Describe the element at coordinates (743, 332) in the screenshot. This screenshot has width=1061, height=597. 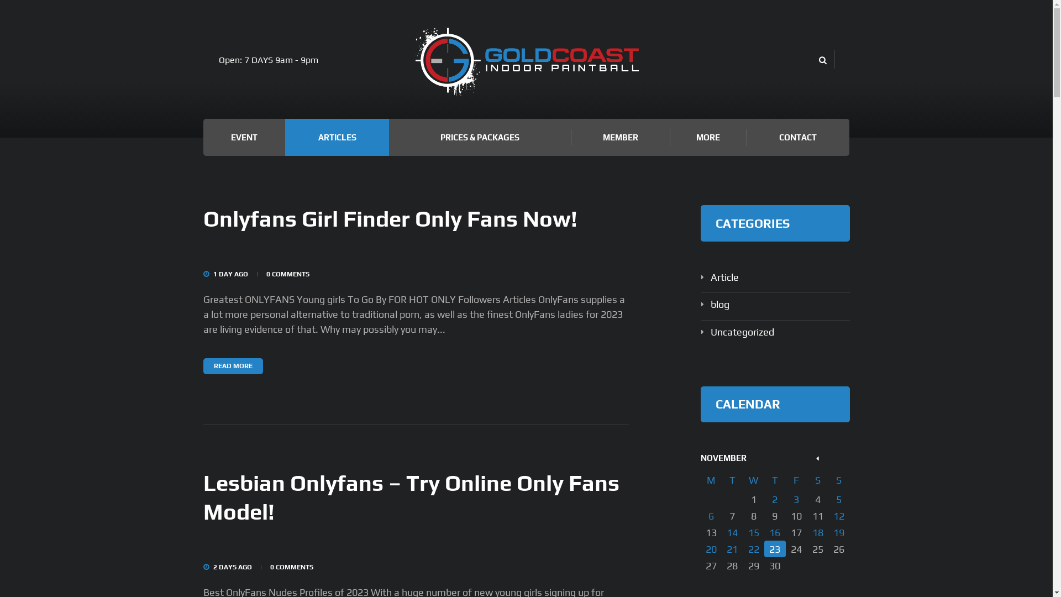
I see `Uncategorized` at that location.